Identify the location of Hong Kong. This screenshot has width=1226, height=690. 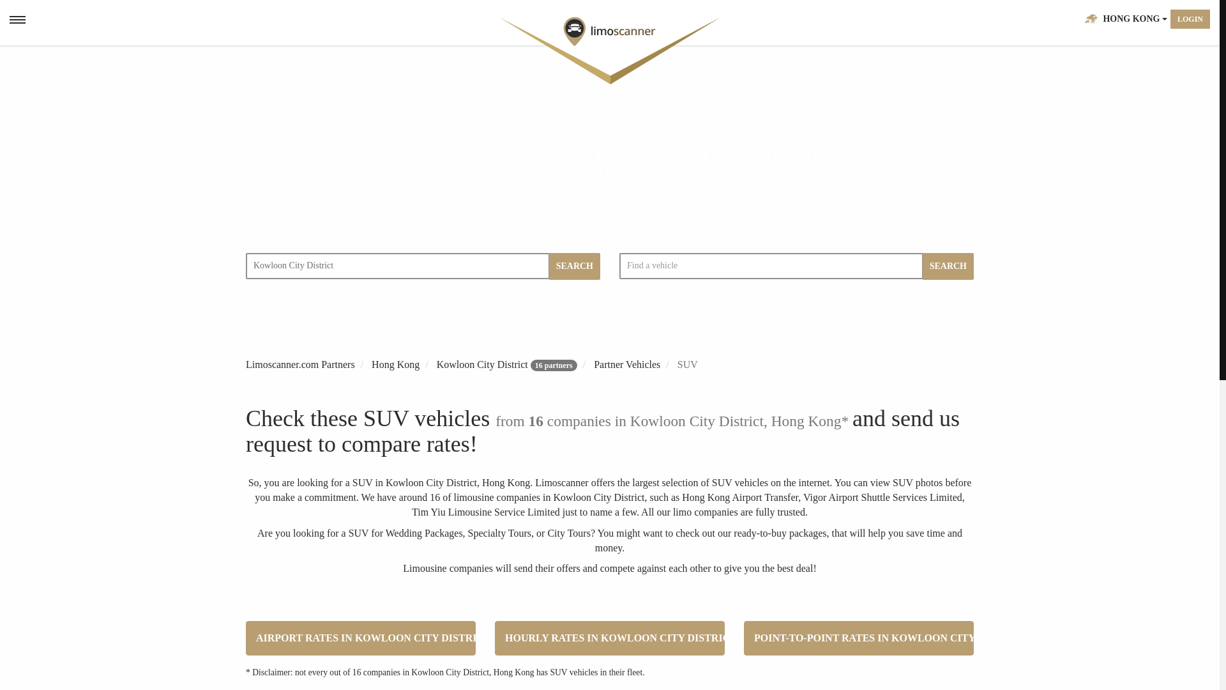
(395, 364).